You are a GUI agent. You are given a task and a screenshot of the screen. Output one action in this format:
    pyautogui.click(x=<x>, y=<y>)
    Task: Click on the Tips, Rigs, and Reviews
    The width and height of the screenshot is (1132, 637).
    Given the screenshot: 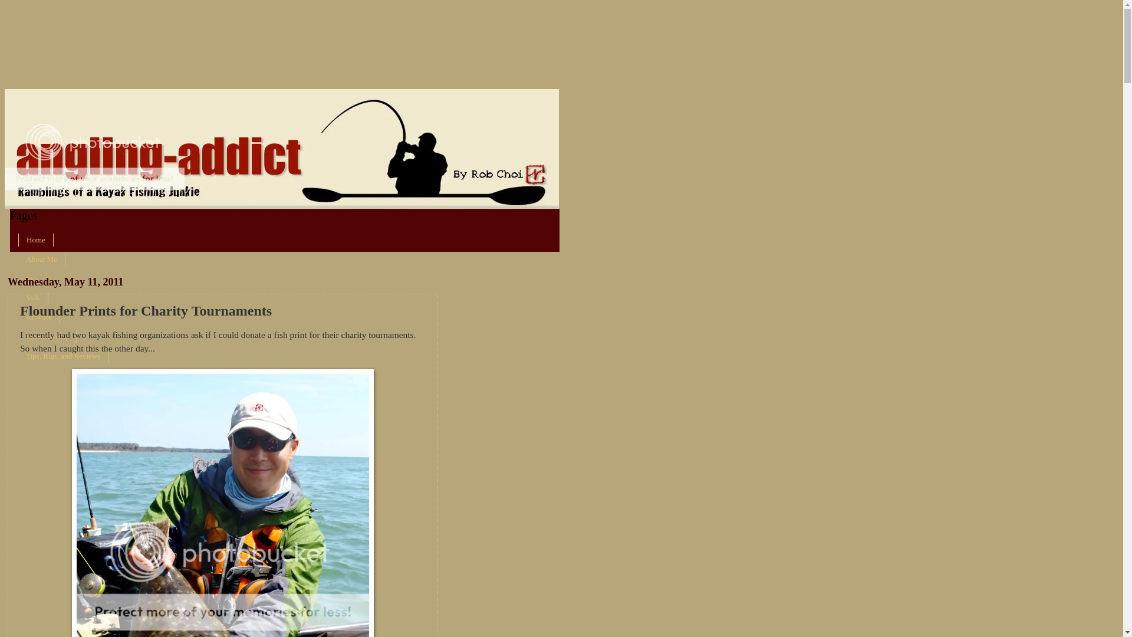 What is the action you would take?
    pyautogui.click(x=63, y=356)
    